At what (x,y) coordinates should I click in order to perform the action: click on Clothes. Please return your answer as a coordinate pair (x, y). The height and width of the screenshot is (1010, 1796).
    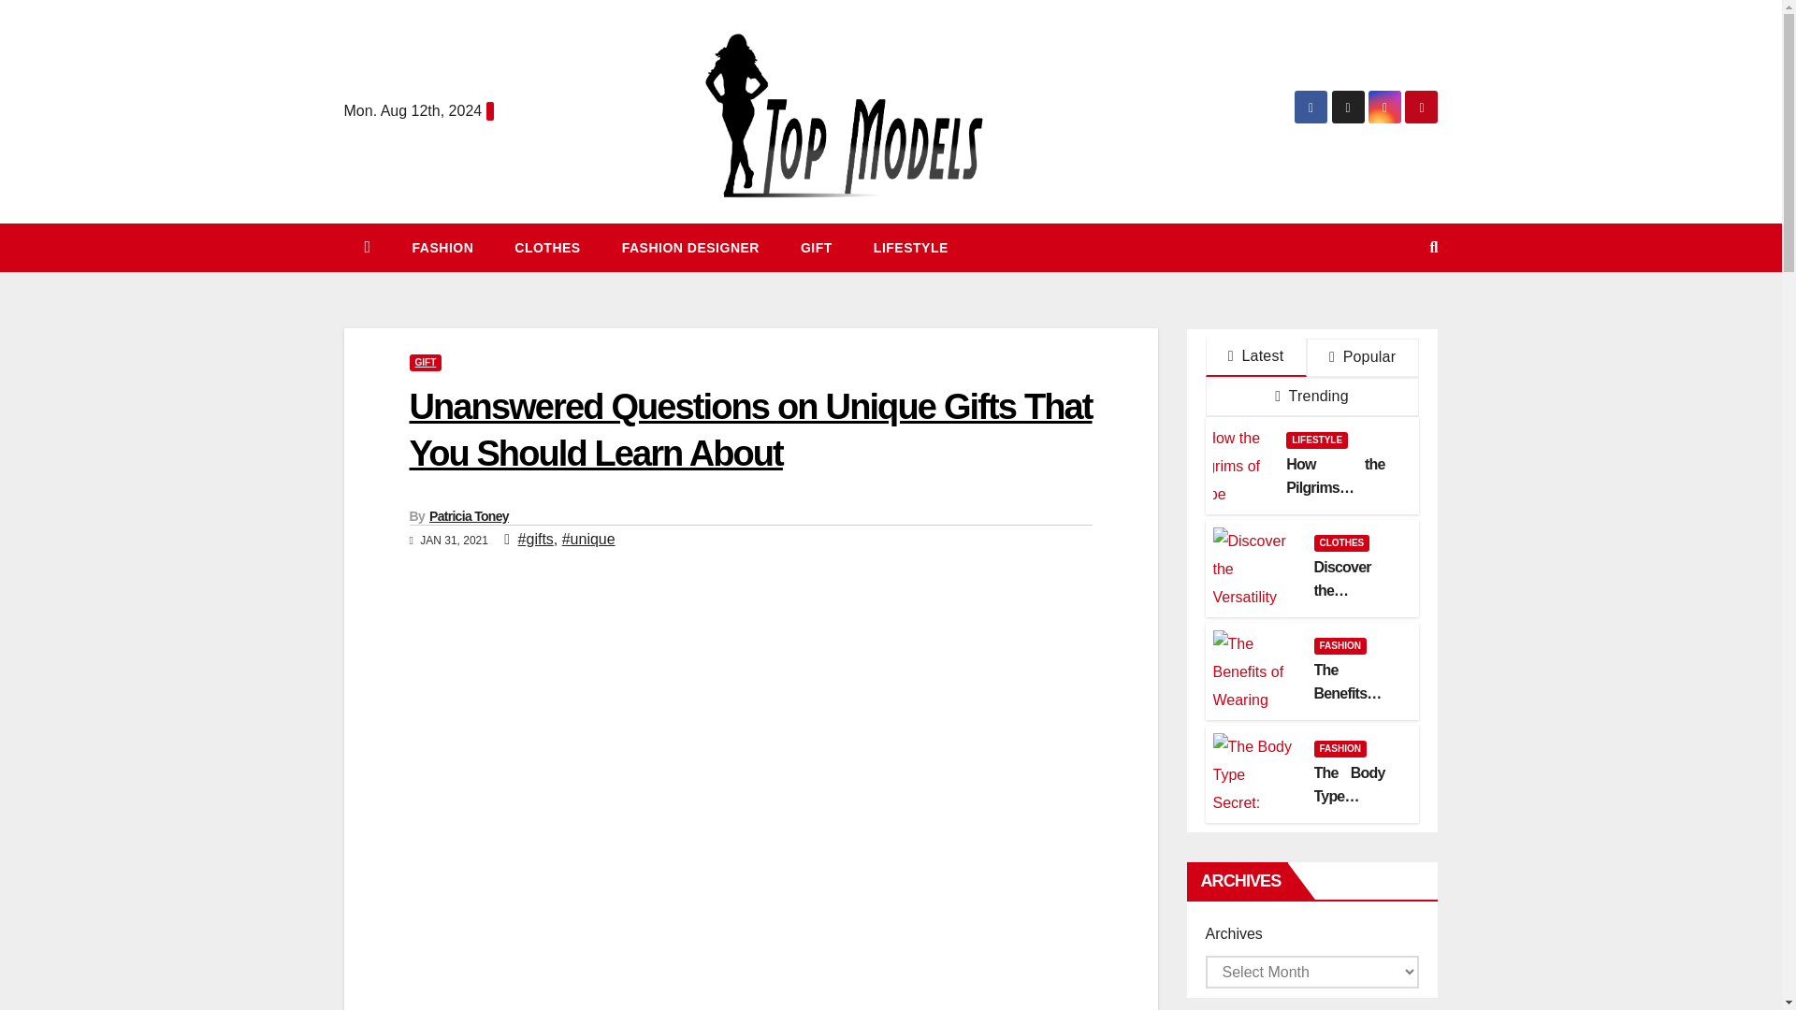
    Looking at the image, I should click on (546, 247).